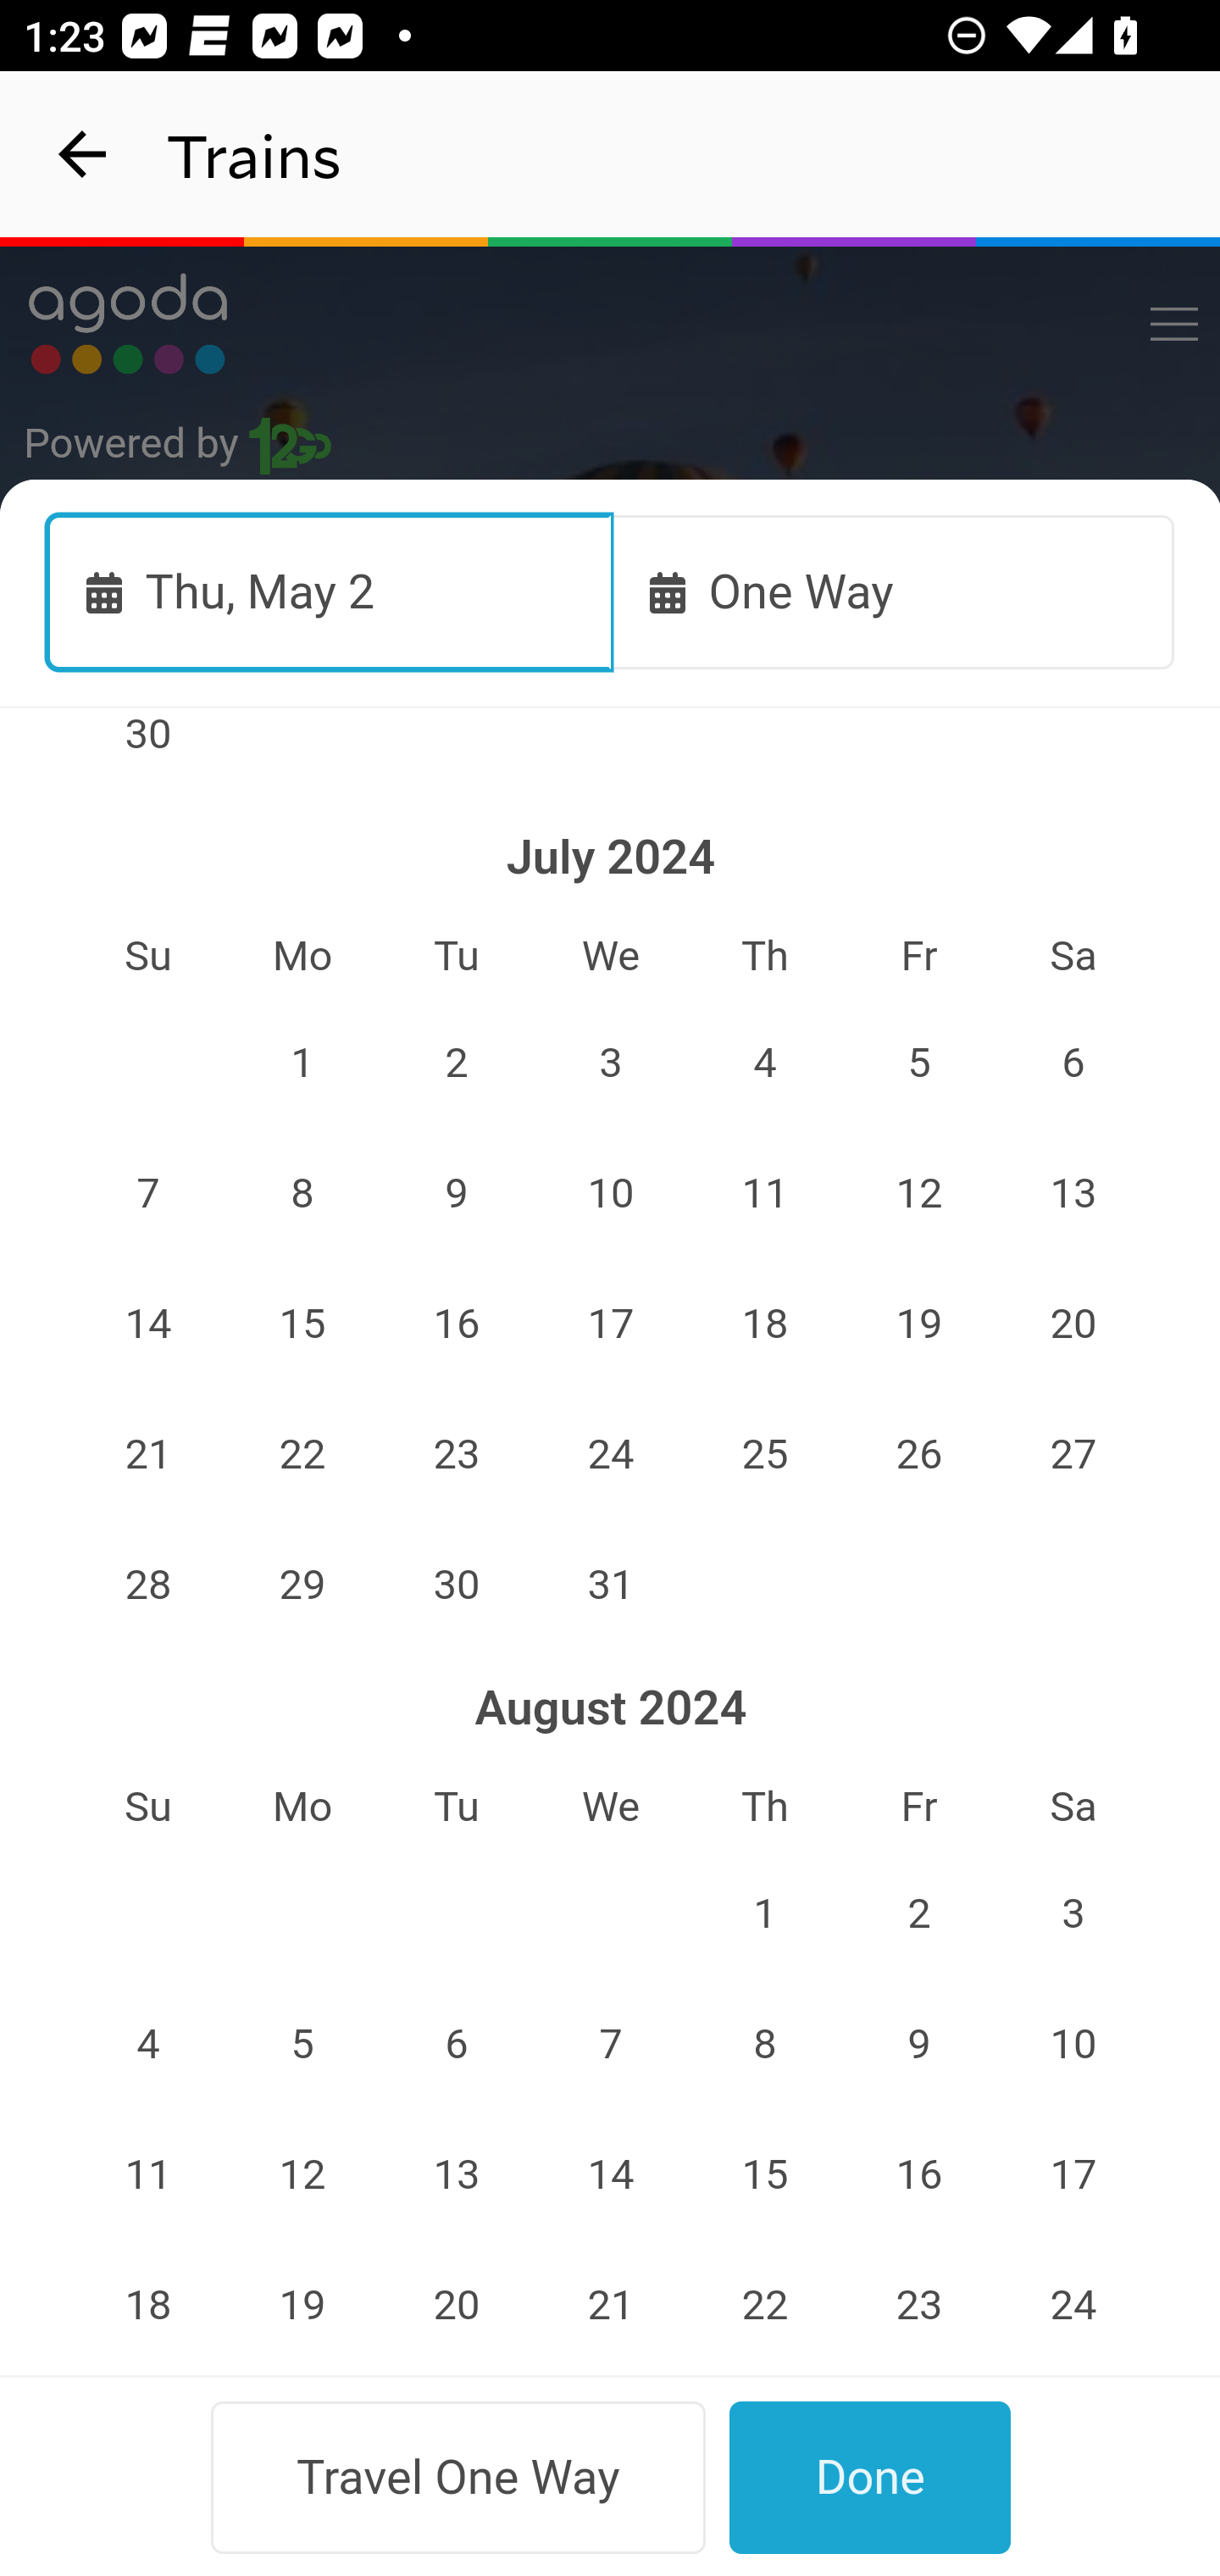  I want to click on 14, so click(147, 1324).